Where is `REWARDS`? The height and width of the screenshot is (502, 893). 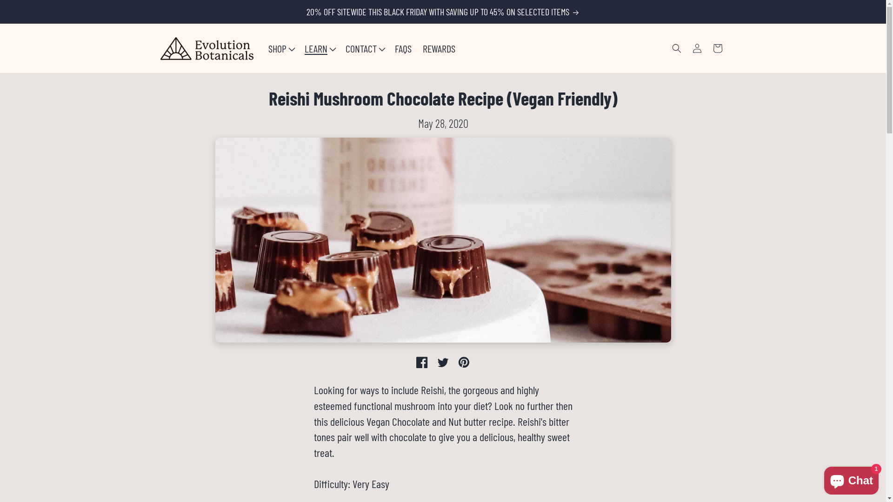
REWARDS is located at coordinates (439, 48).